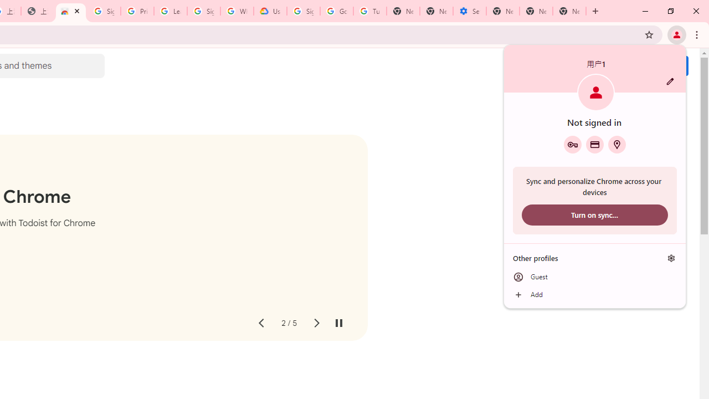  What do you see at coordinates (595, 144) in the screenshot?
I see `Payment methods` at bounding box center [595, 144].